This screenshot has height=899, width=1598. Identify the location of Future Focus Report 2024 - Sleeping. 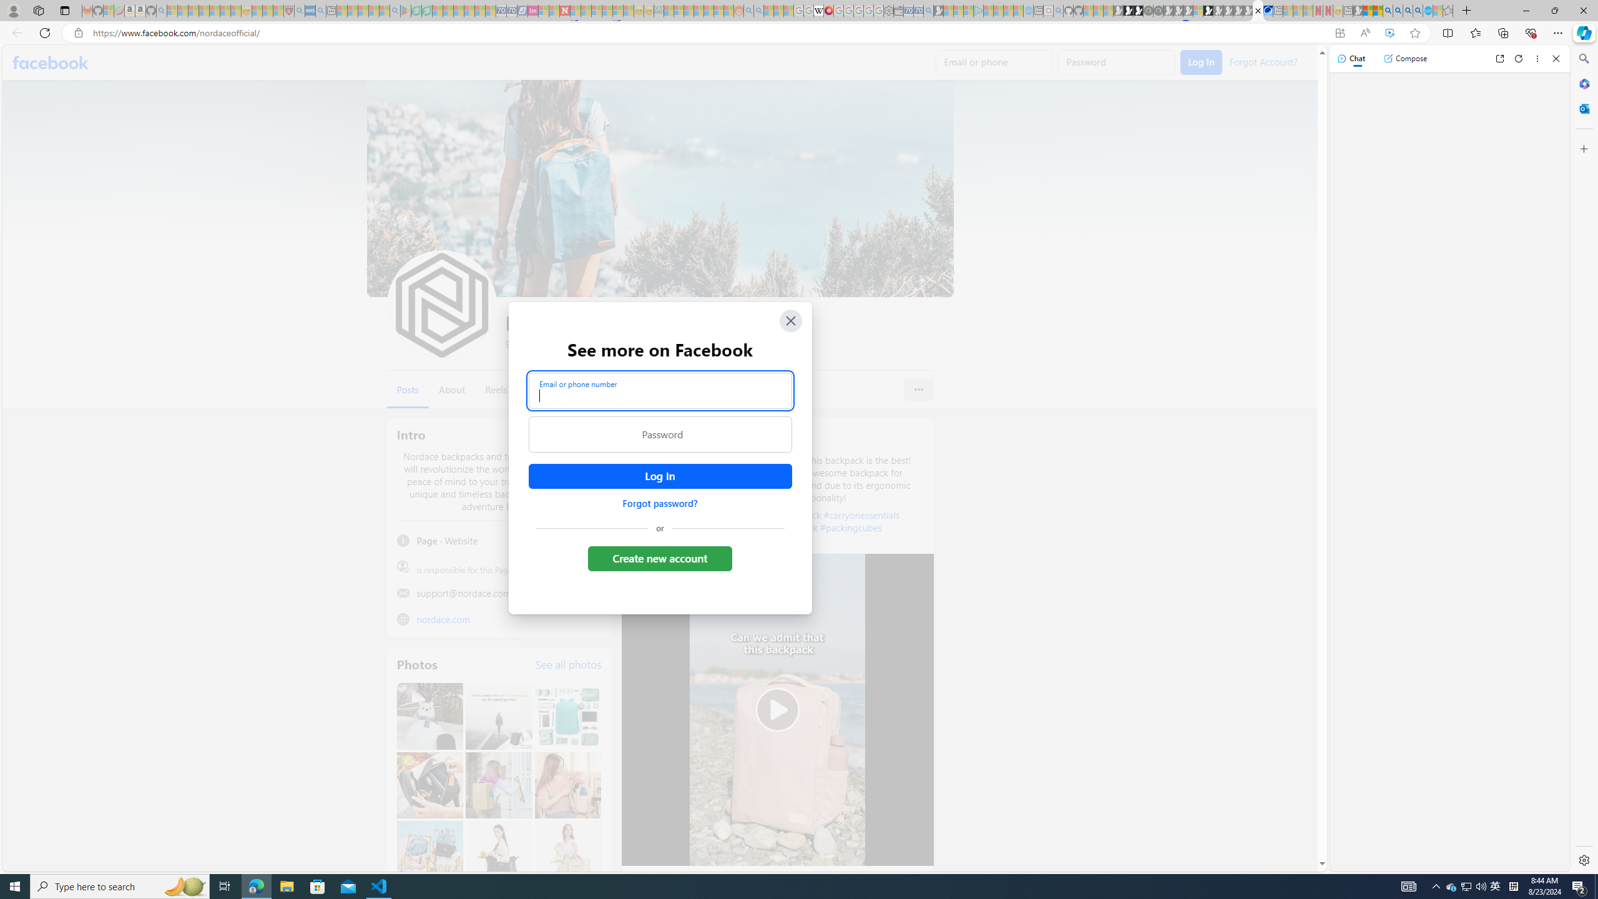
(1157, 11).